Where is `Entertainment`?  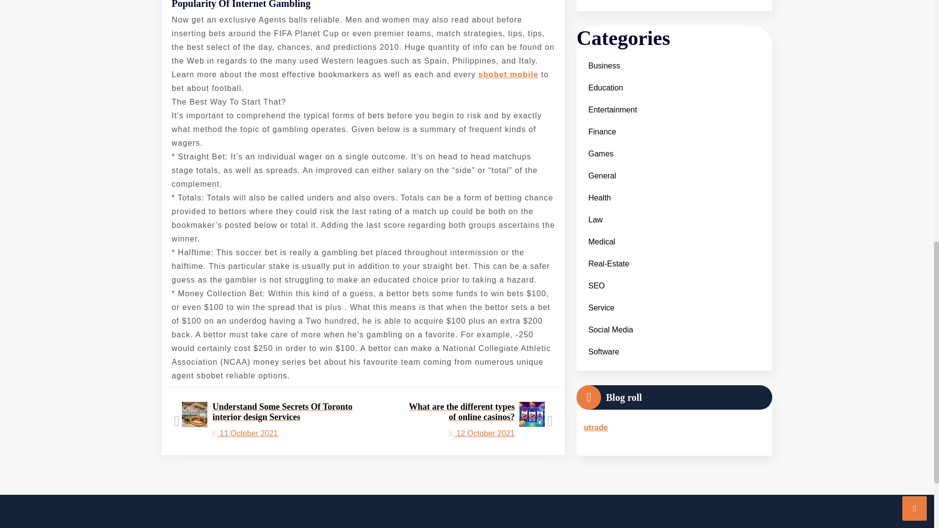
Entertainment is located at coordinates (612, 43).